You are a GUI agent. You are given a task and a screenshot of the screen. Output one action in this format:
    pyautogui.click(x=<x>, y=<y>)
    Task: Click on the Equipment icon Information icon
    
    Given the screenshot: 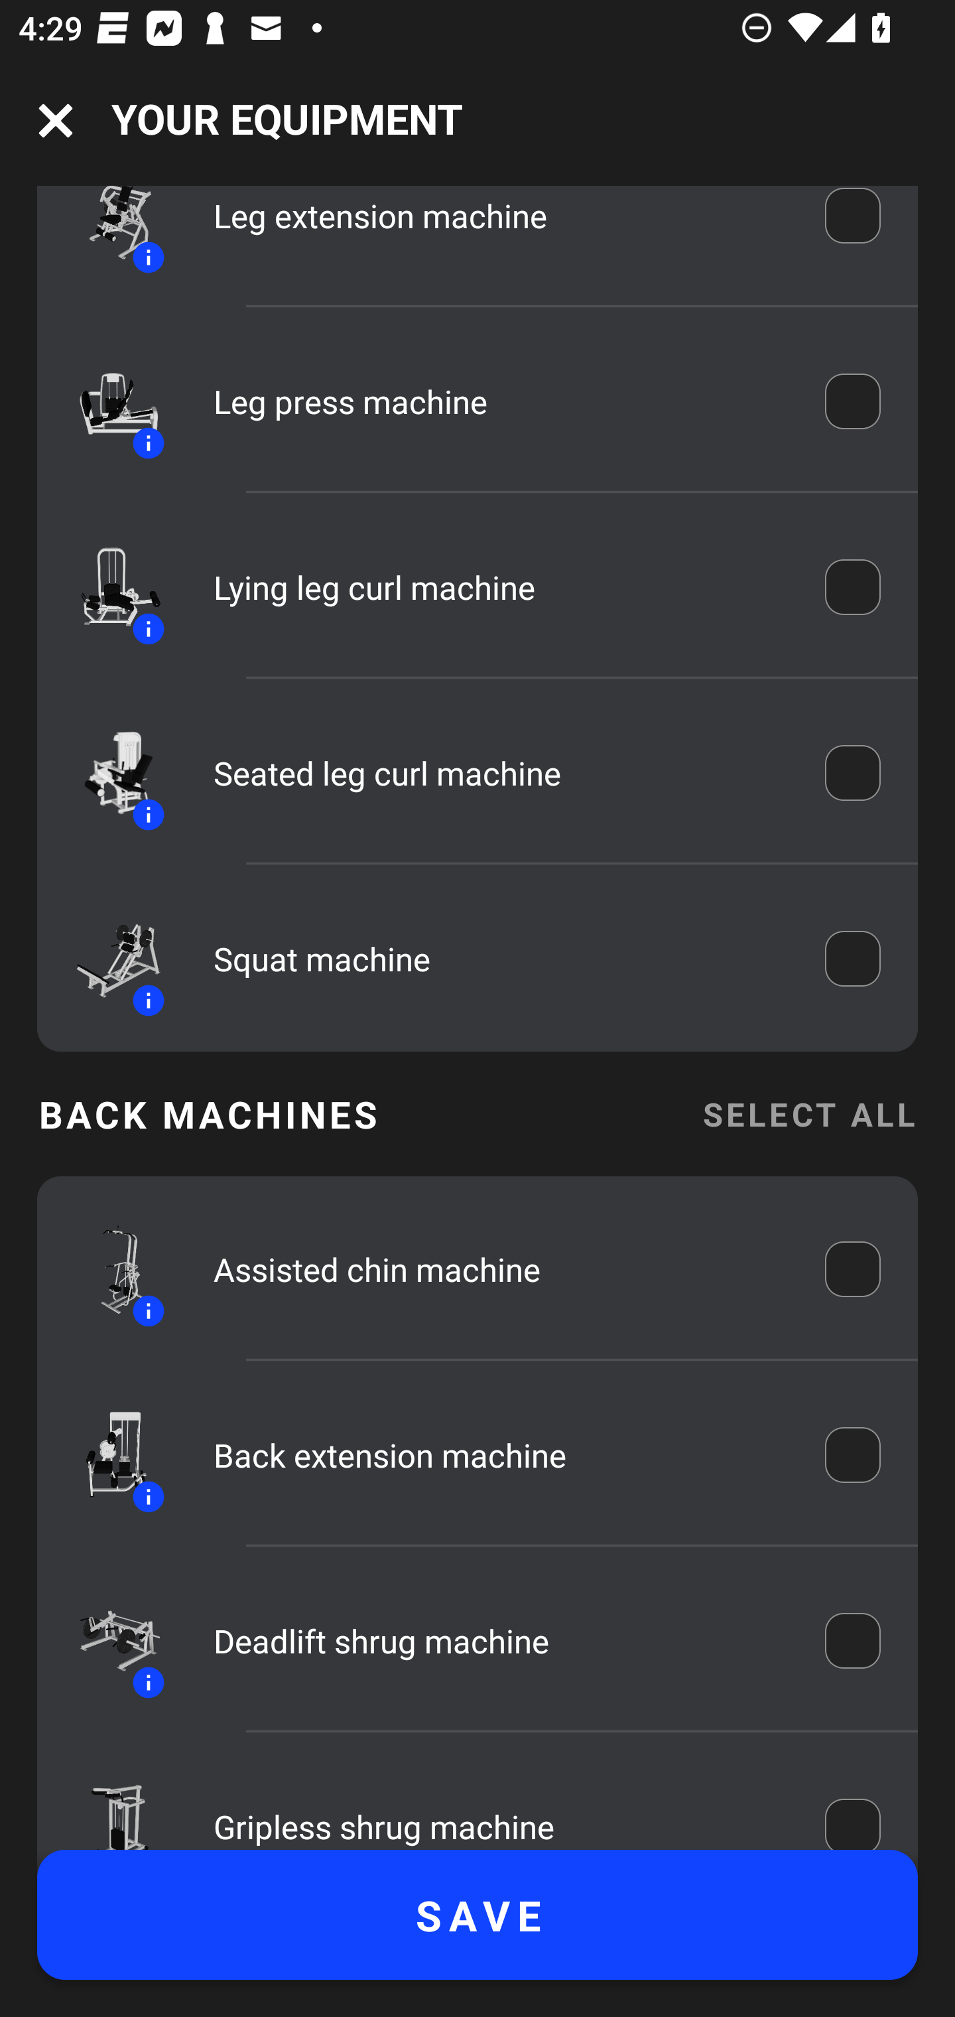 What is the action you would take?
    pyautogui.click(x=107, y=588)
    